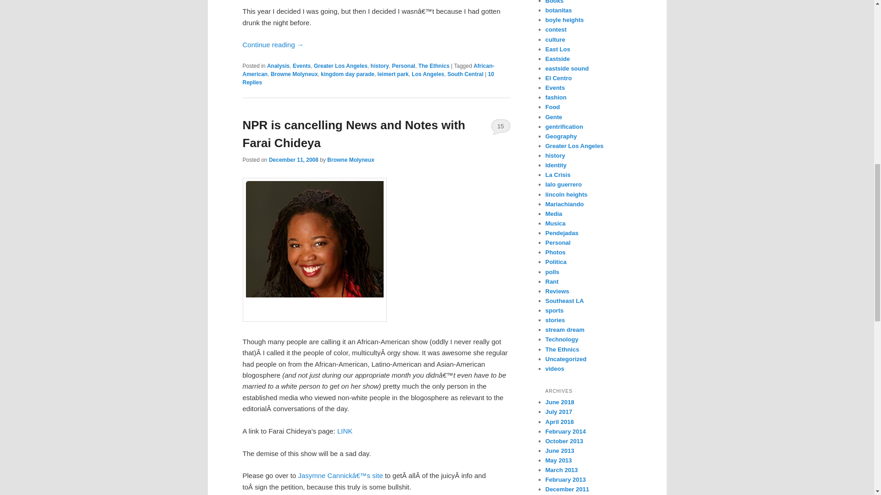 This screenshot has width=881, height=495. I want to click on kingdom day parade, so click(347, 74).